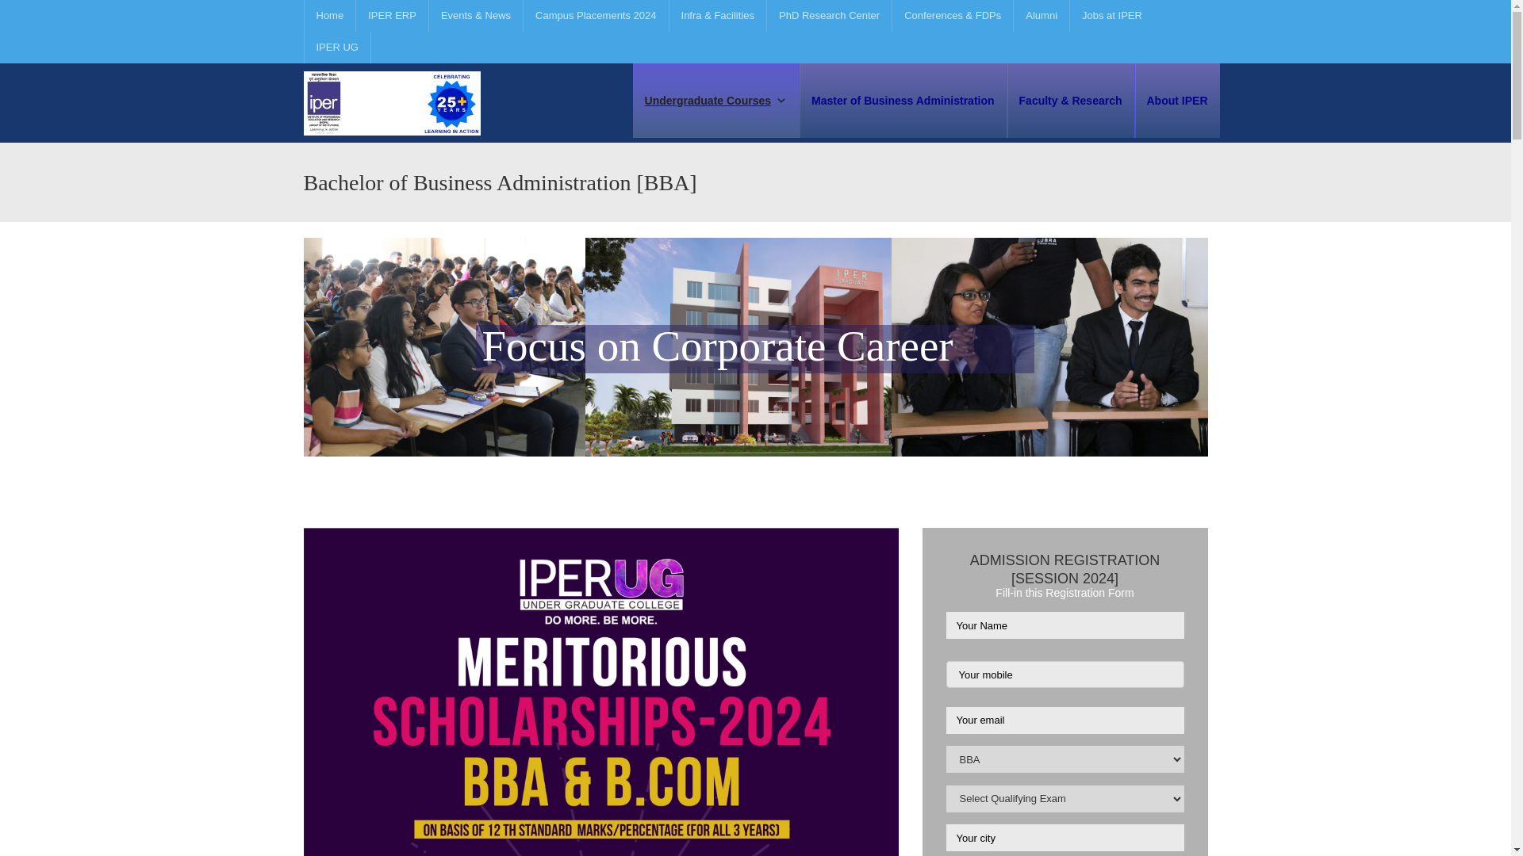 This screenshot has width=1523, height=856. Describe the element at coordinates (828, 16) in the screenshot. I see `PhD Research Center` at that location.